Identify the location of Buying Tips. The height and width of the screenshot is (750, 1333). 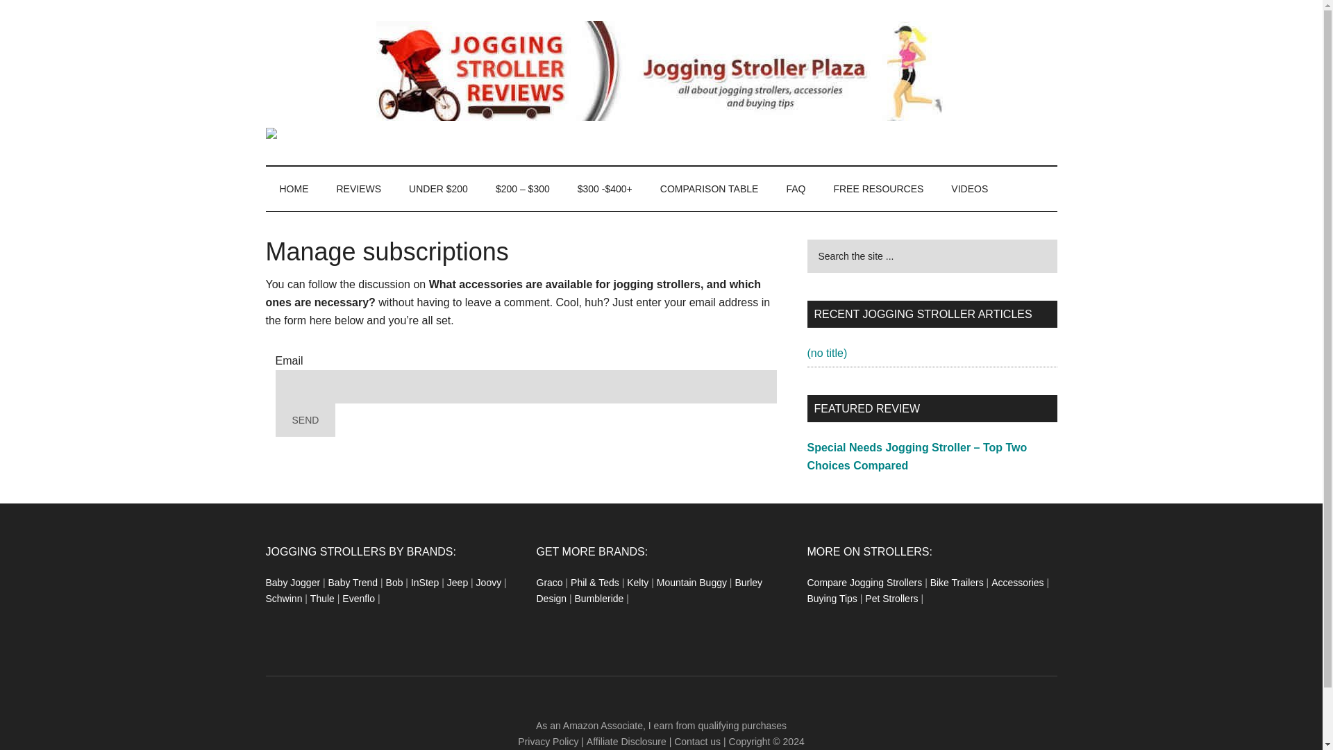
(832, 599).